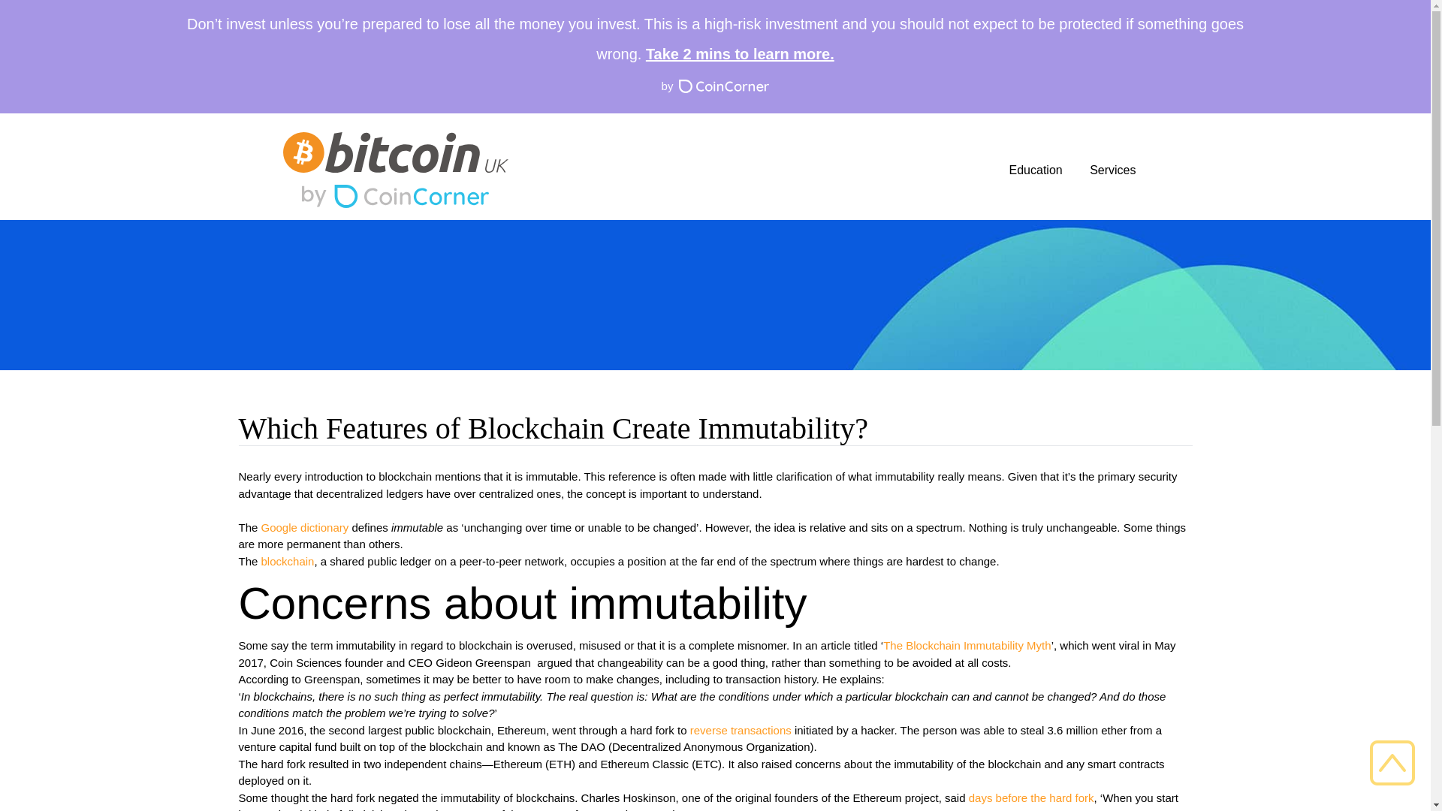 The height and width of the screenshot is (811, 1442). What do you see at coordinates (395, 152) in the screenshot?
I see `Bitcoin UK home` at bounding box center [395, 152].